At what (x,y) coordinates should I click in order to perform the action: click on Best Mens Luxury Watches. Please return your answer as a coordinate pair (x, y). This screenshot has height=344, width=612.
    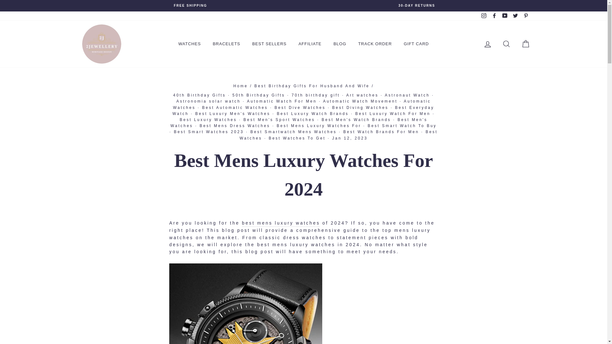
    Looking at the image, I should click on (281, 223).